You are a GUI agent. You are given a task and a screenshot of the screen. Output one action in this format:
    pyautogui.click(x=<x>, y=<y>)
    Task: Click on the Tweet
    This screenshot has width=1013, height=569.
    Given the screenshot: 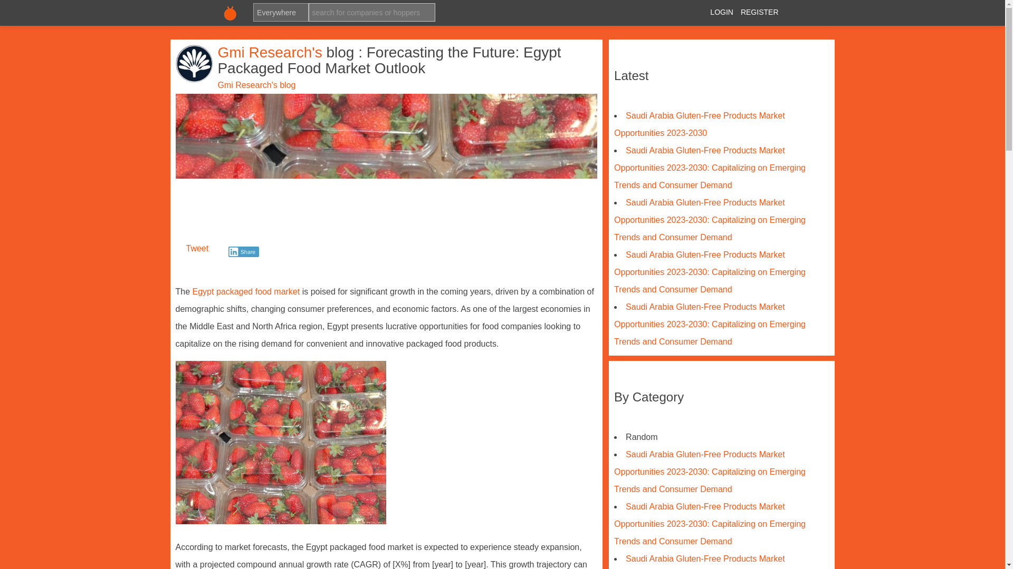 What is the action you would take?
    pyautogui.click(x=197, y=248)
    